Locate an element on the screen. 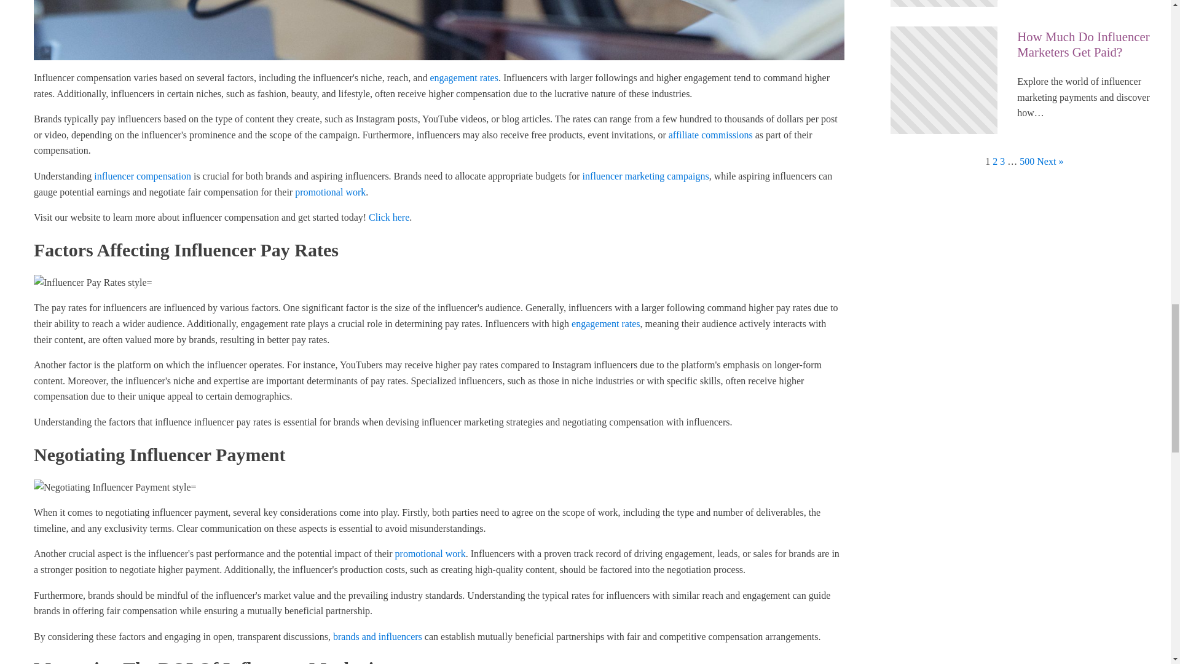 The image size is (1180, 664). Click here is located at coordinates (388, 216).